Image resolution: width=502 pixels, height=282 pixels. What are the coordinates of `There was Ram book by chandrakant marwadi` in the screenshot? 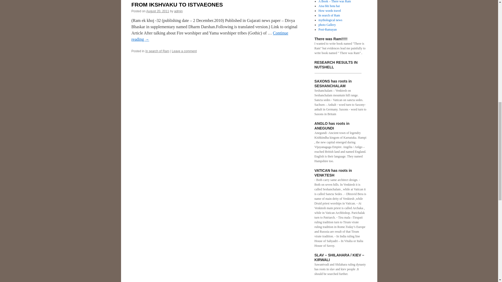 It's located at (335, 2).